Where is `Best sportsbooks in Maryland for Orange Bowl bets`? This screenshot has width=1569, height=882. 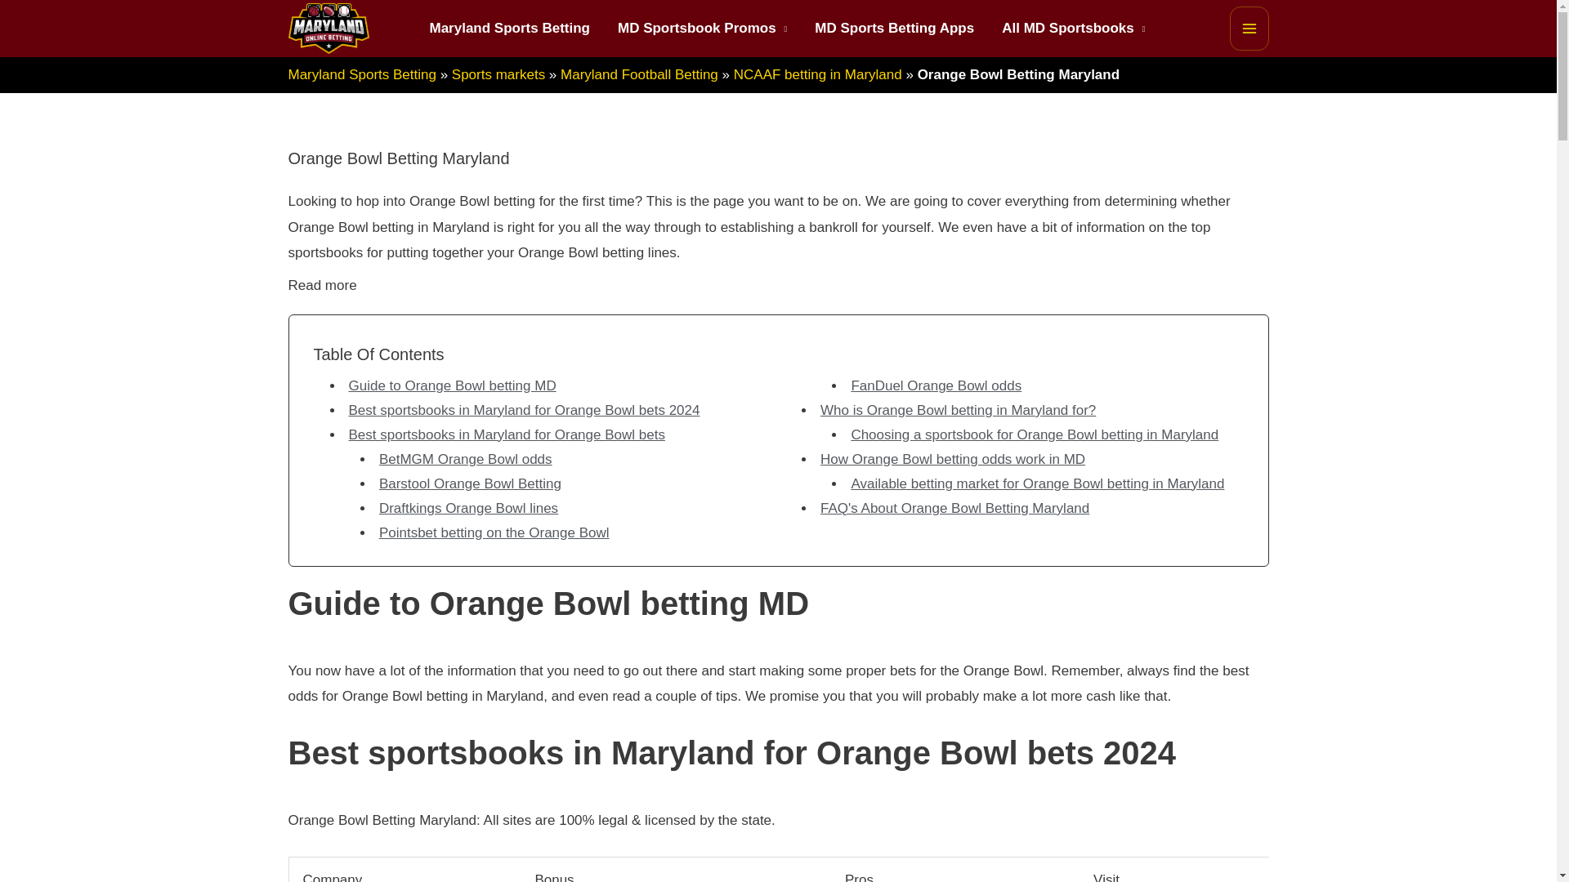 Best sportsbooks in Maryland for Orange Bowl bets is located at coordinates (506, 434).